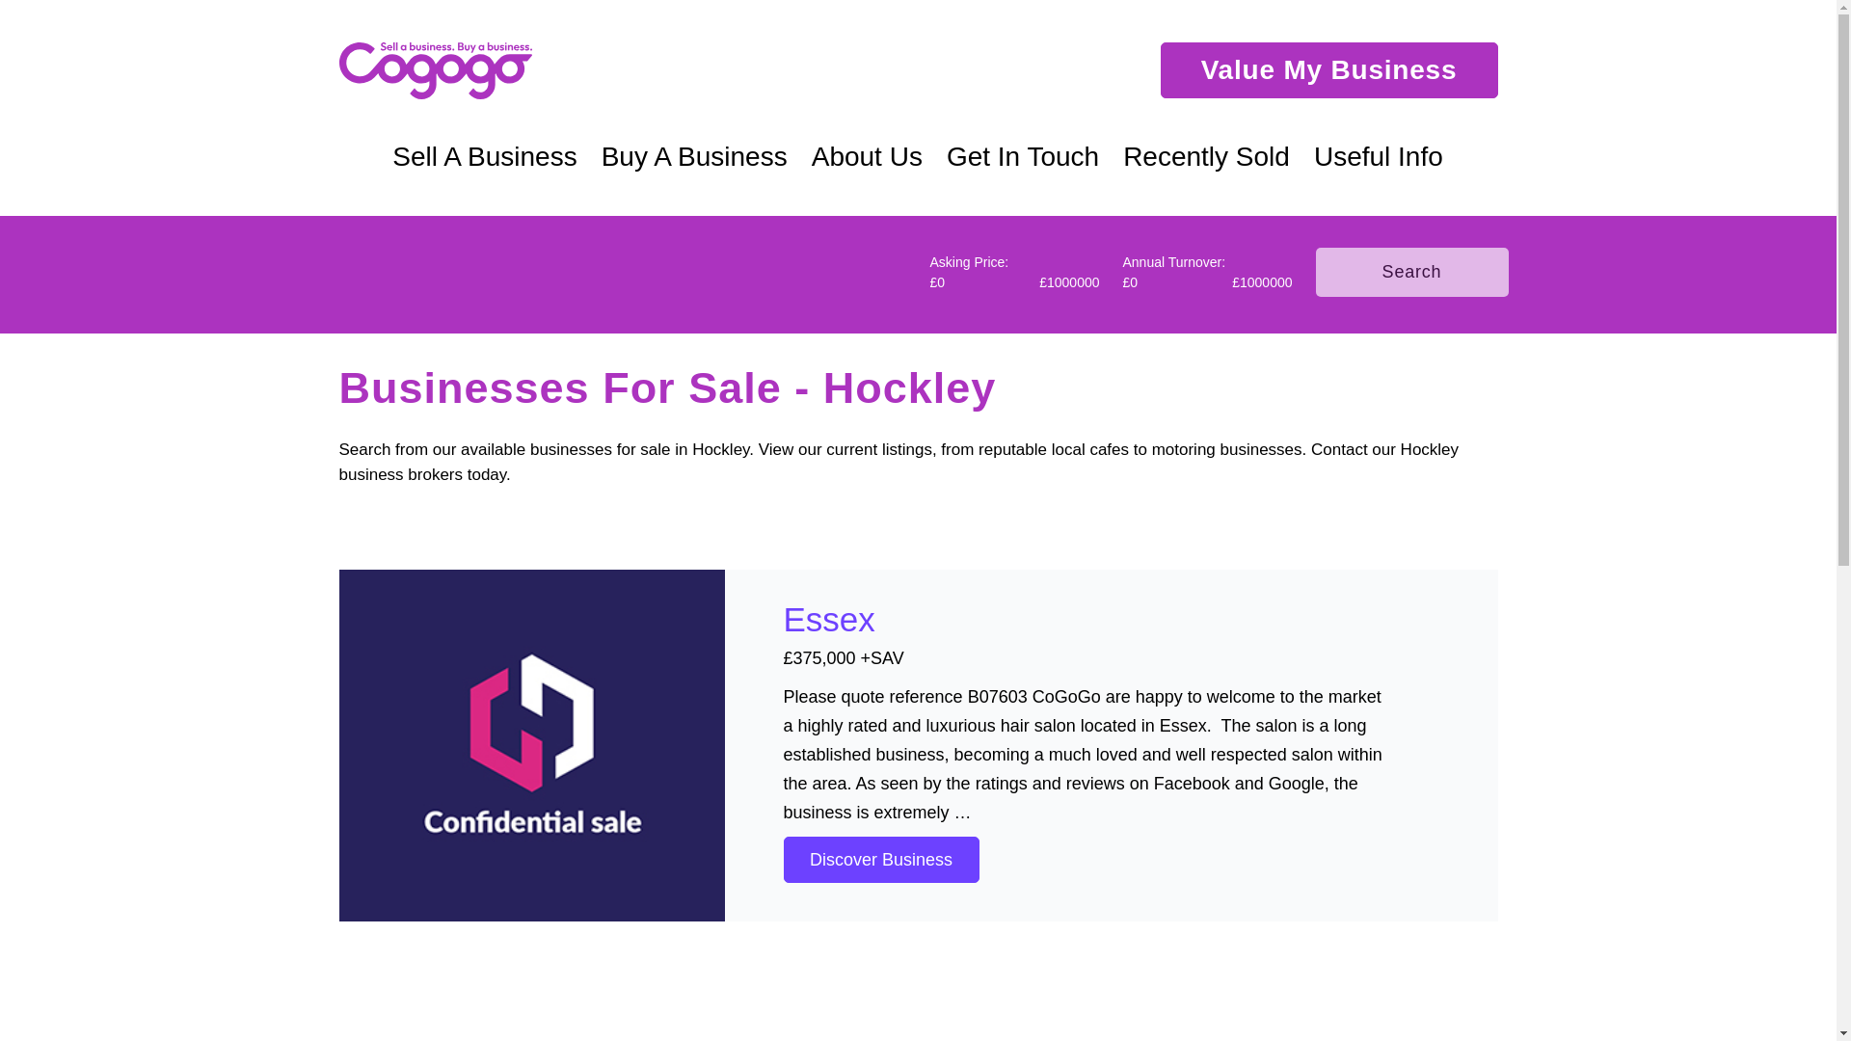 This screenshot has width=1851, height=1041. Describe the element at coordinates (1207, 156) in the screenshot. I see `Recently Sold` at that location.